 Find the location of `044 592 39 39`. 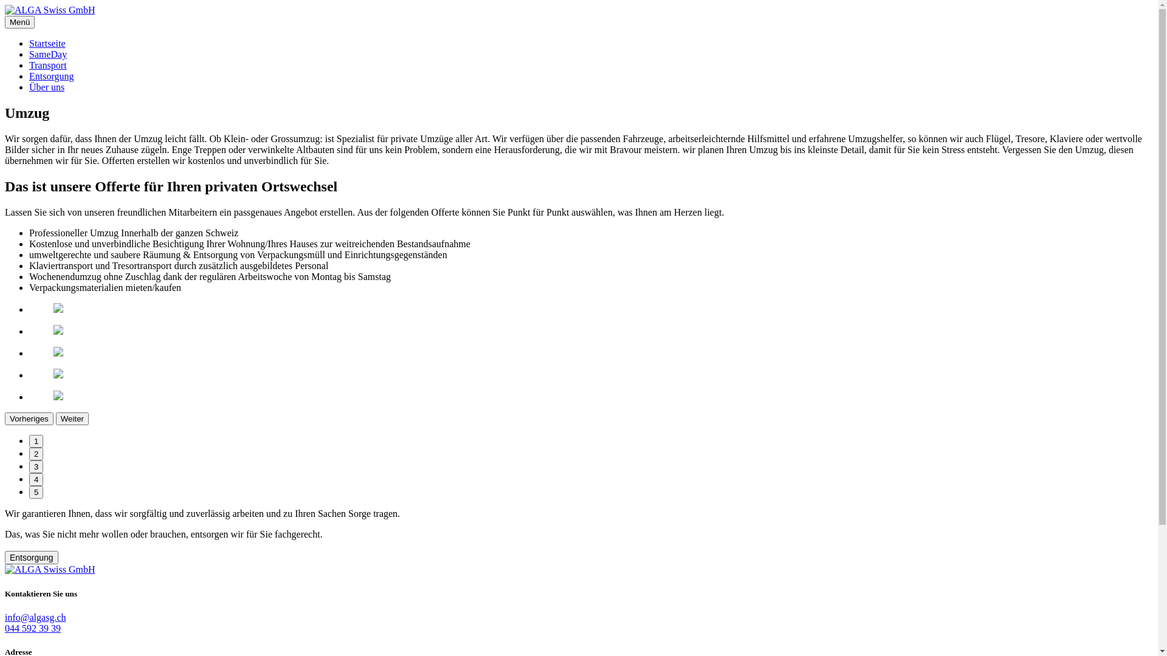

044 592 39 39 is located at coordinates (33, 628).